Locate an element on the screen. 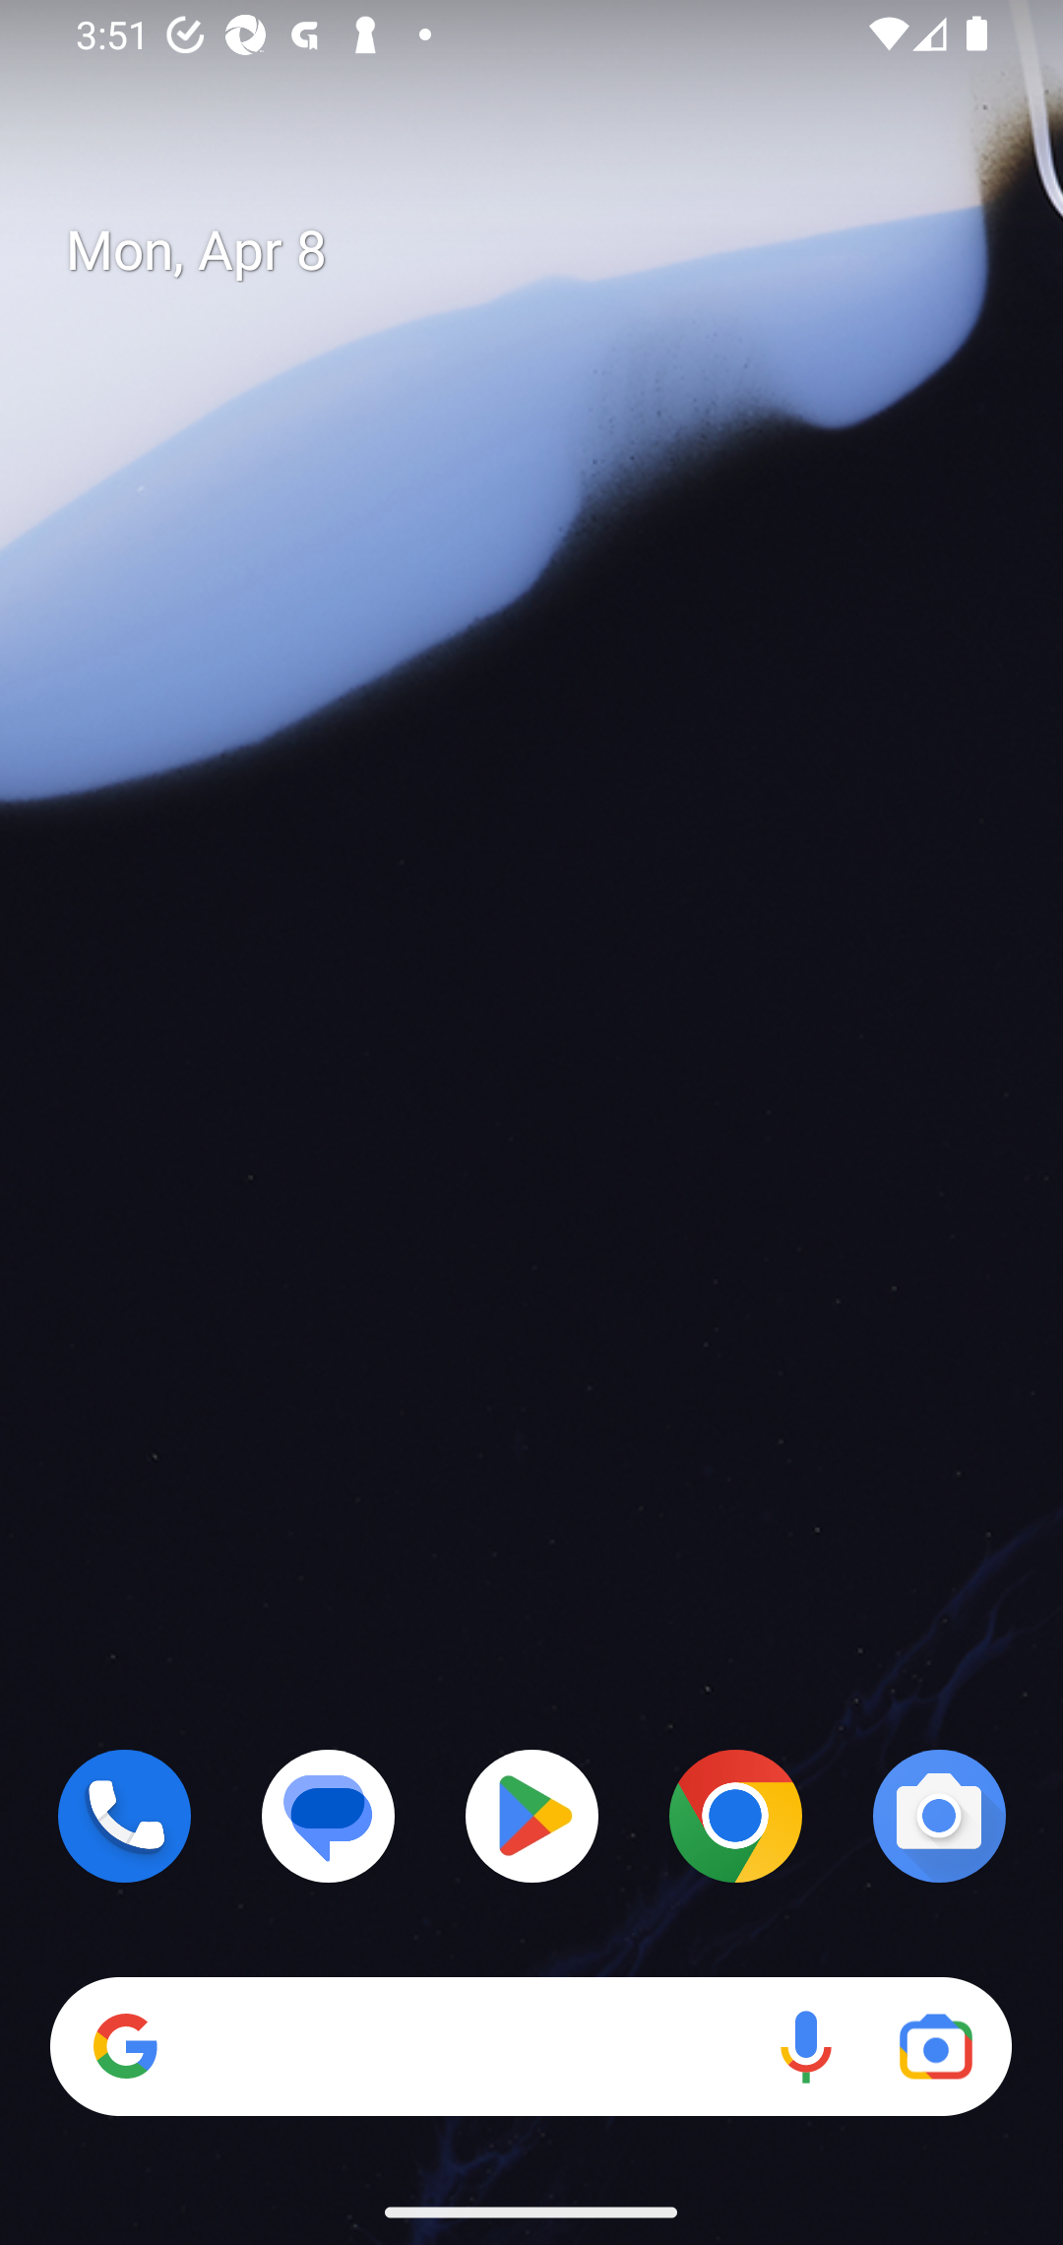  Mon, Apr 8 is located at coordinates (553, 251).